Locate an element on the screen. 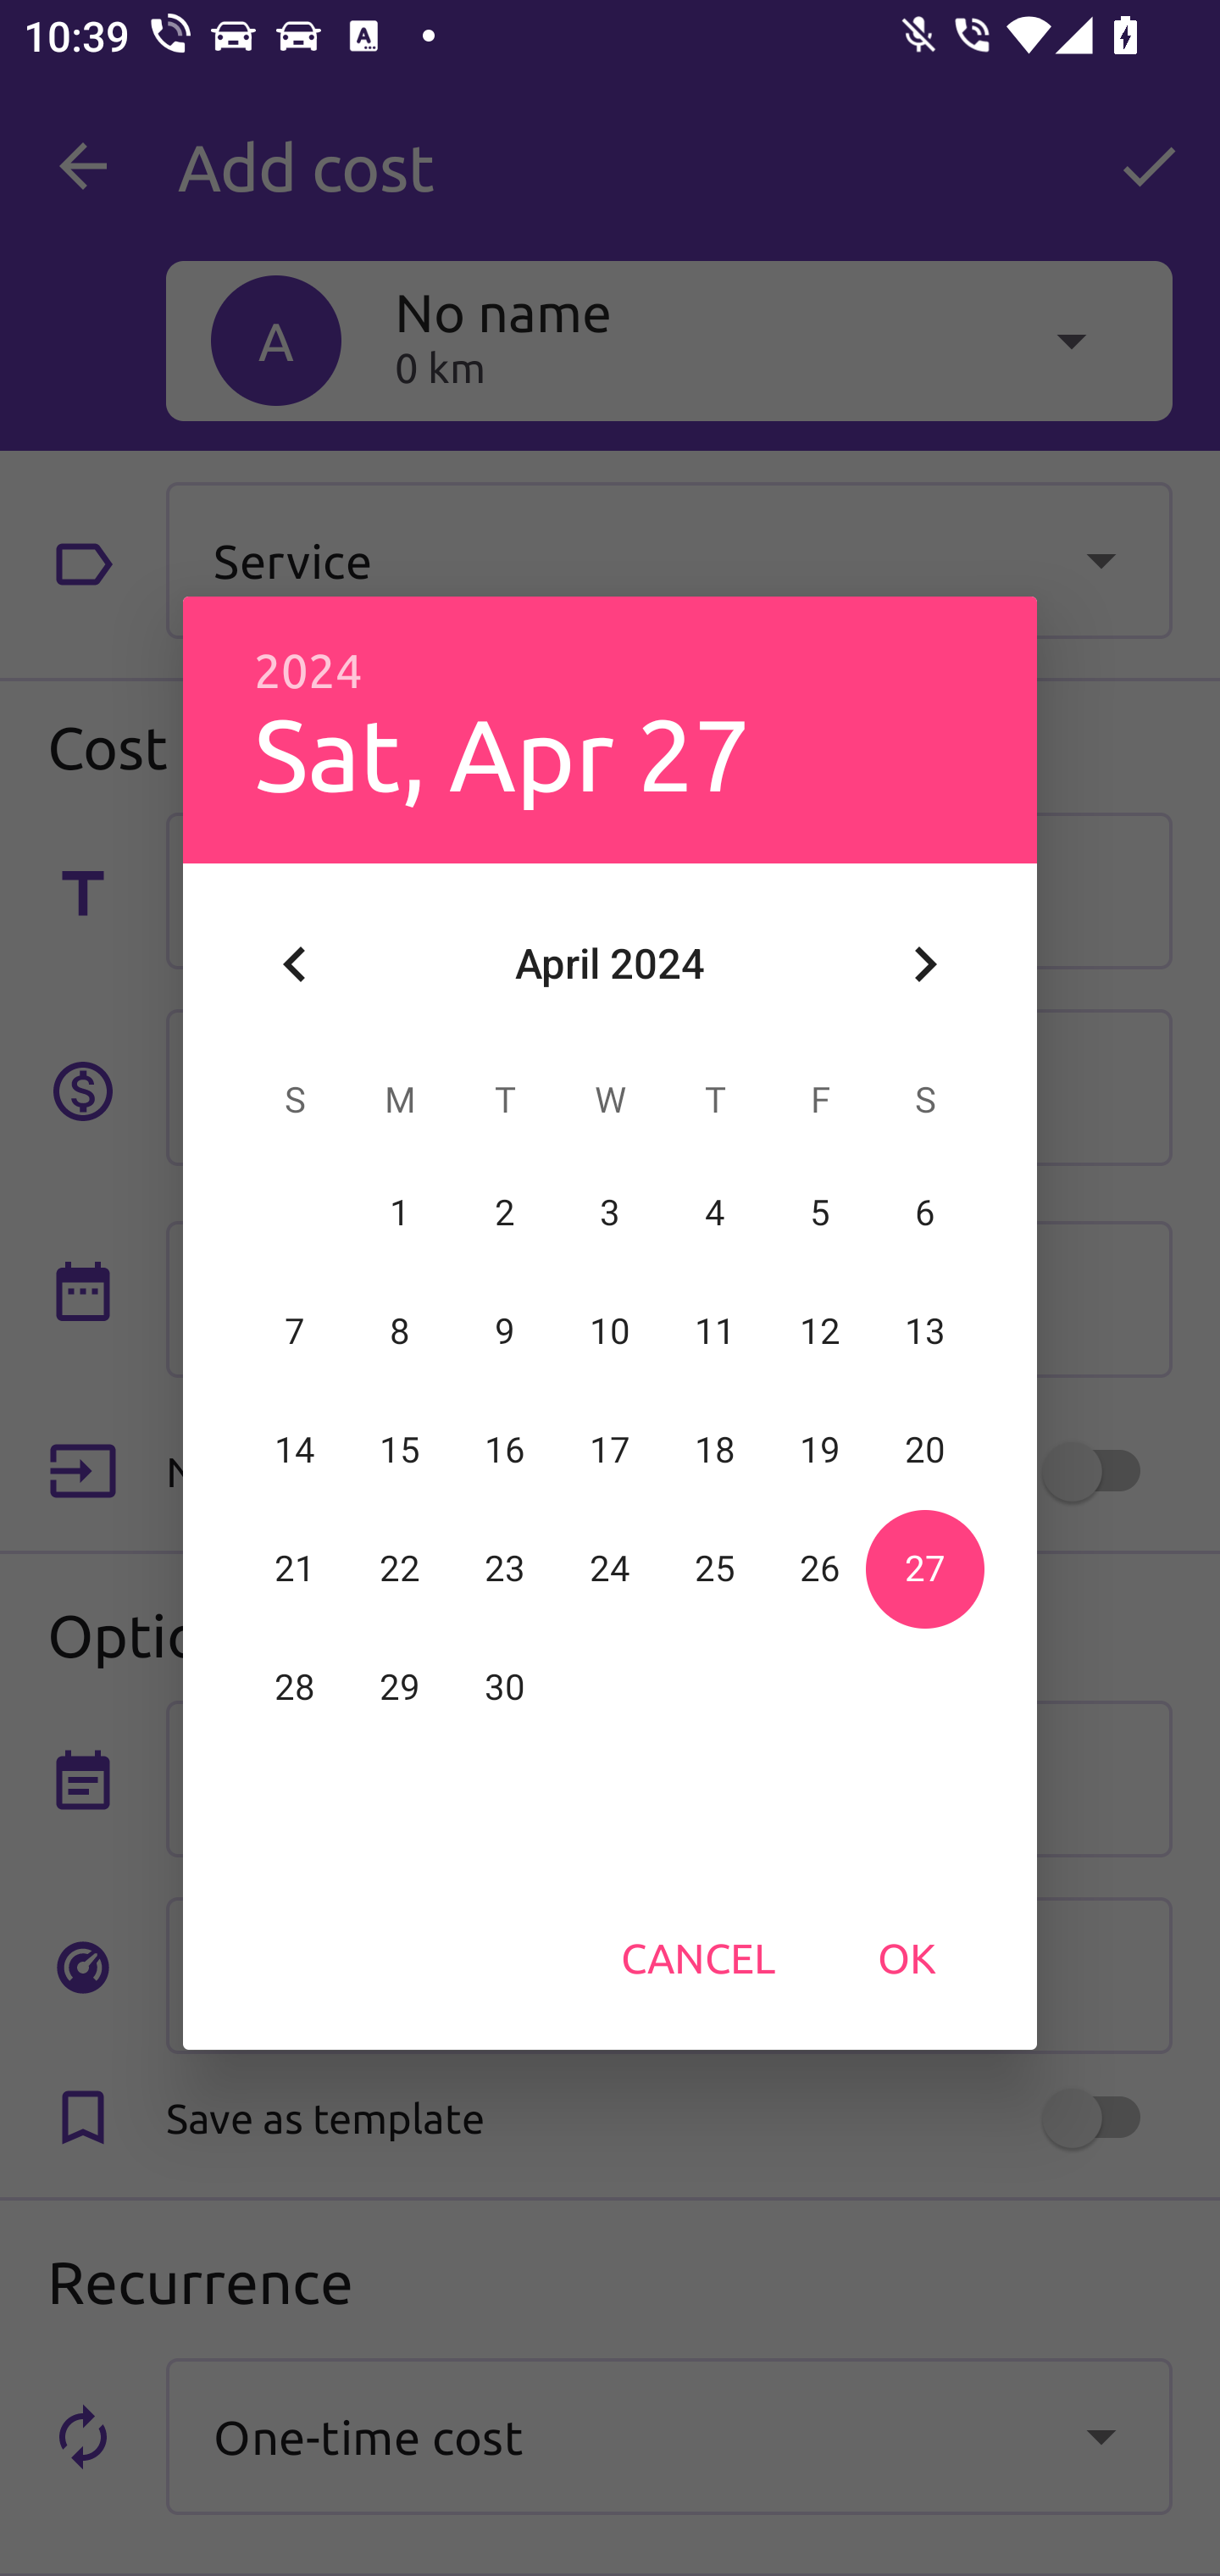  20 20 April 2024 is located at coordinates (924, 1450).